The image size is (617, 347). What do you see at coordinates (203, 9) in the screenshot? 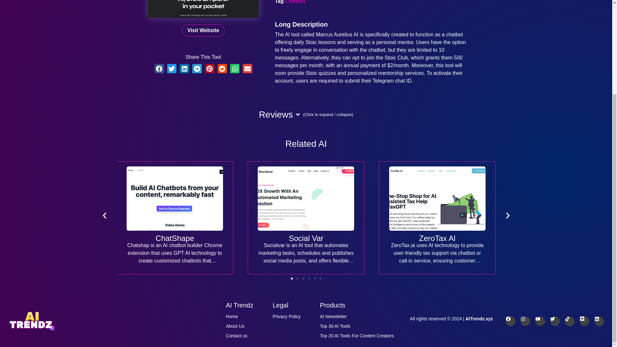
I see `marcus-aurelius-ai` at bounding box center [203, 9].